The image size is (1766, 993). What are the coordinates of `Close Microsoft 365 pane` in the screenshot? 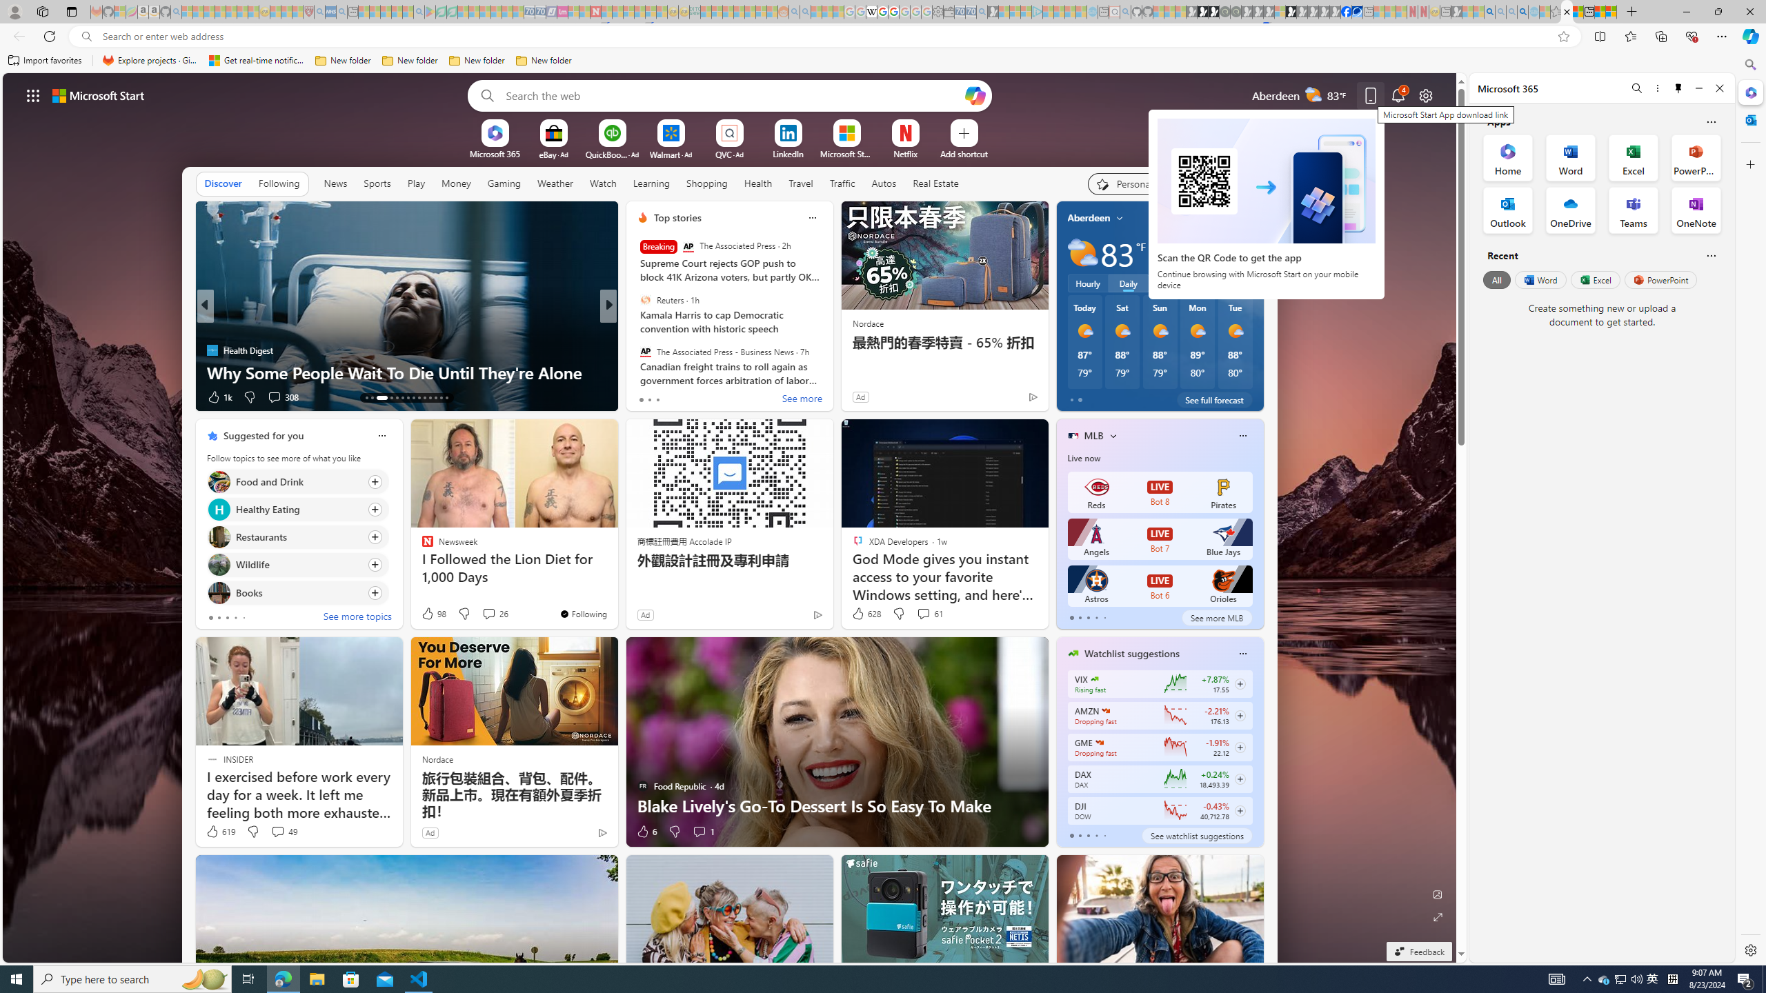 It's located at (1749, 92).